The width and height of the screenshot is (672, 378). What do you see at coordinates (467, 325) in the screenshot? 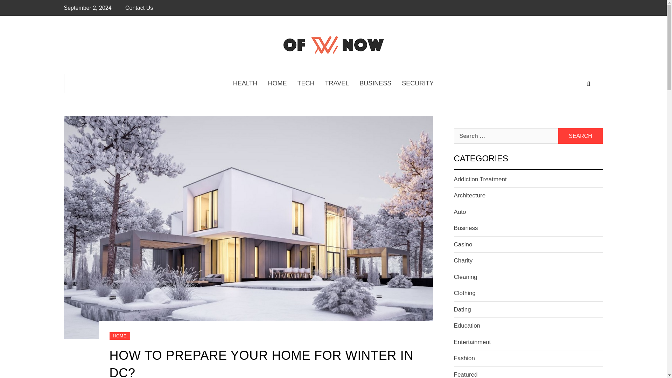
I see `Education` at bounding box center [467, 325].